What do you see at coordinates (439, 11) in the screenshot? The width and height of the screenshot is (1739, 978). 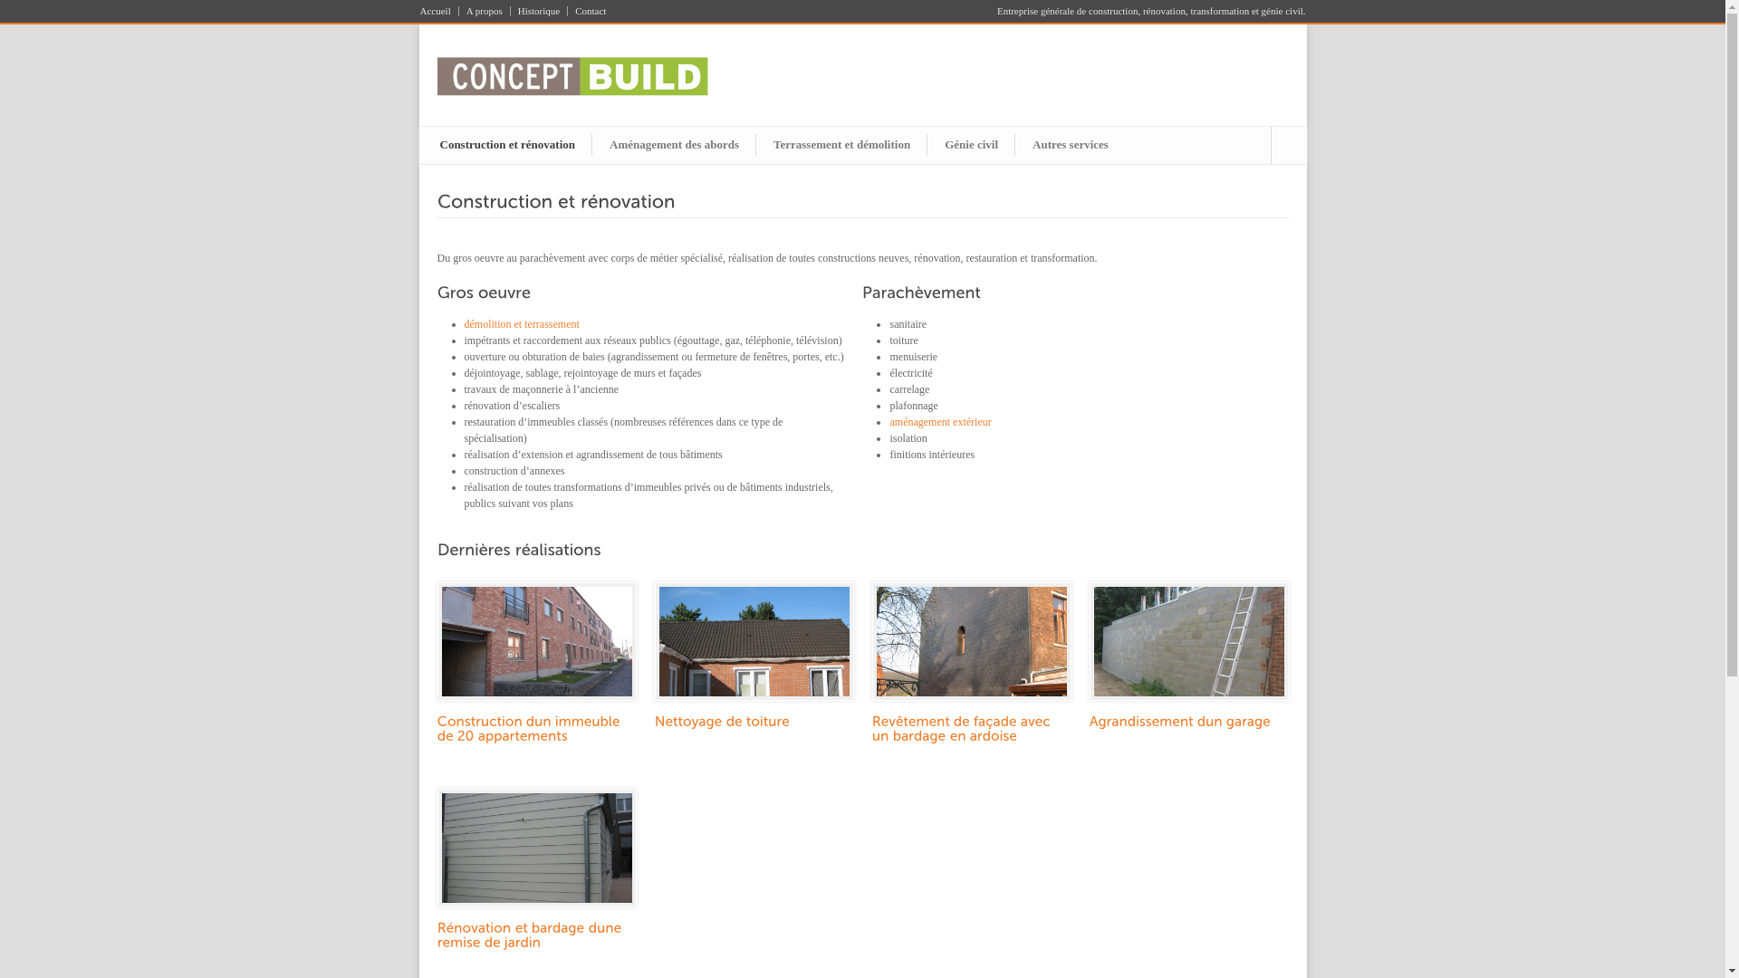 I see `Accueil` at bounding box center [439, 11].